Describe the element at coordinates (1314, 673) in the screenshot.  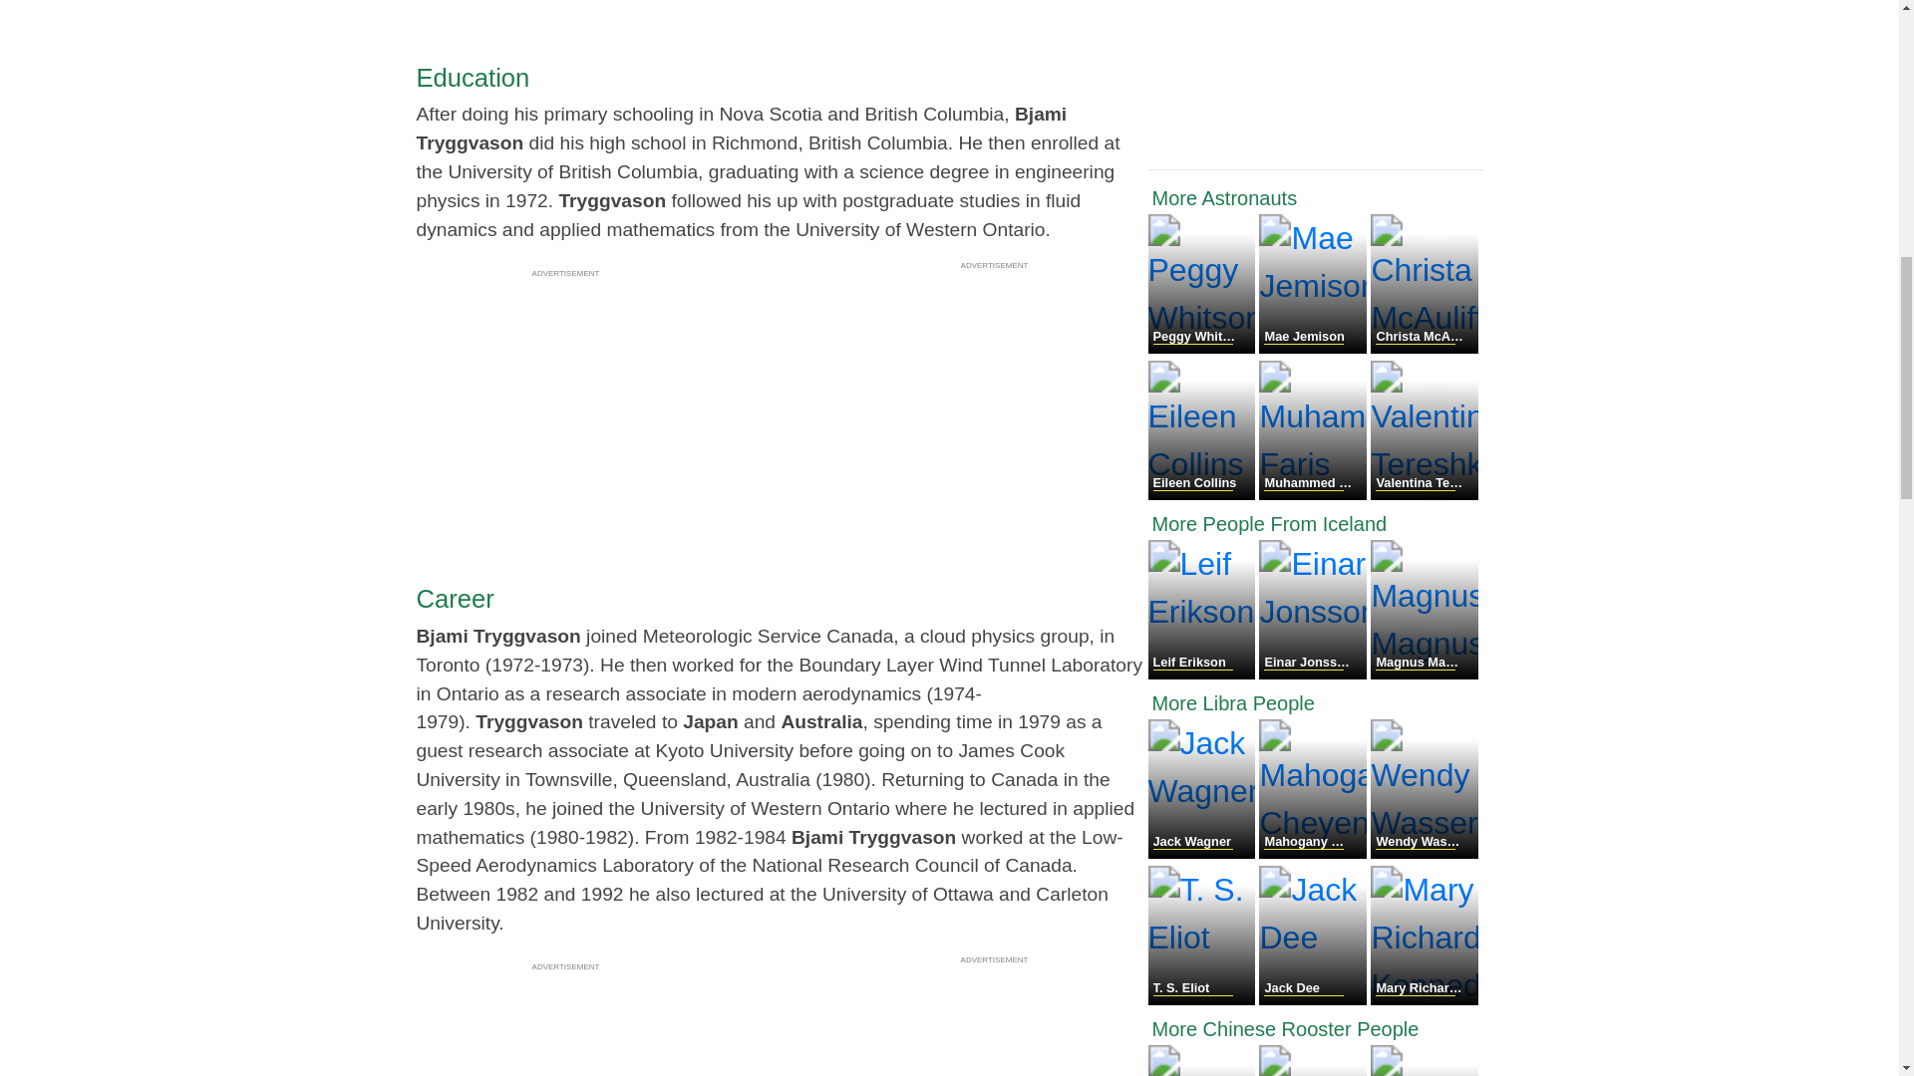
I see `Einar Jonsson` at that location.